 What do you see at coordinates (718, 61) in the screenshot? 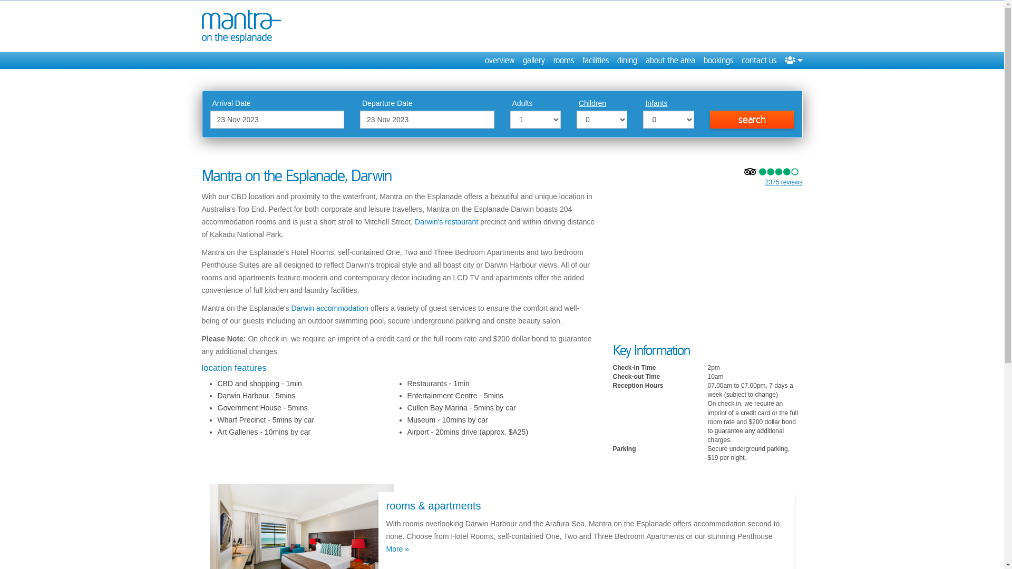
I see `bookings` at bounding box center [718, 61].